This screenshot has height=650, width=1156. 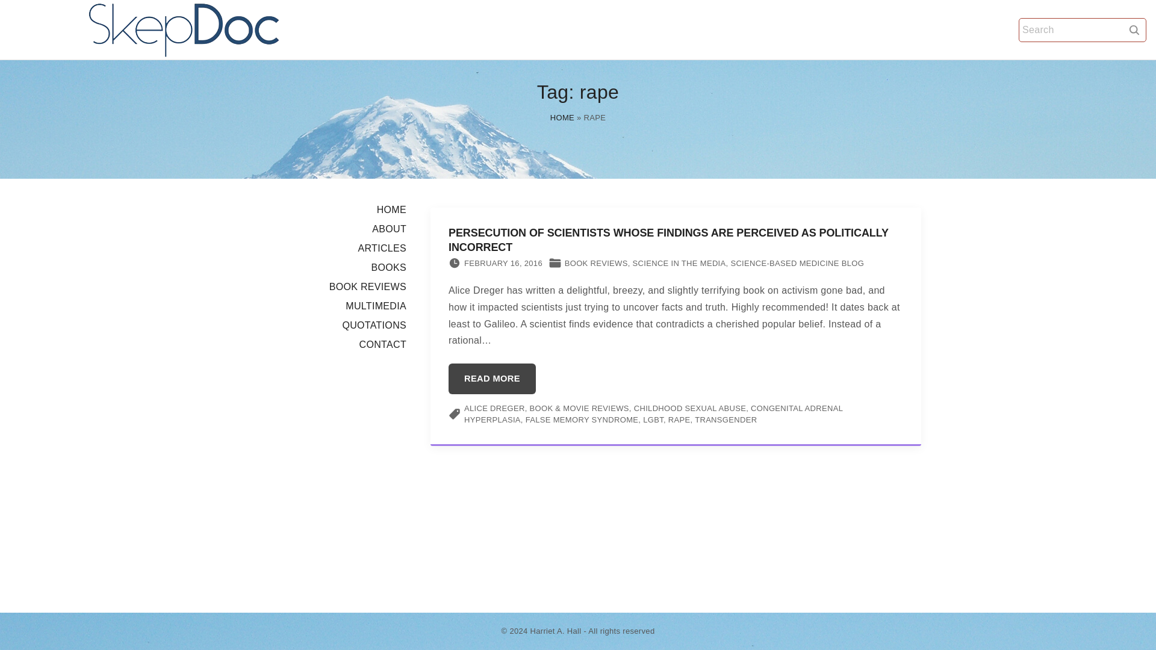 I want to click on SCIENCE-BASED MEDICINE BLOG, so click(x=797, y=262).